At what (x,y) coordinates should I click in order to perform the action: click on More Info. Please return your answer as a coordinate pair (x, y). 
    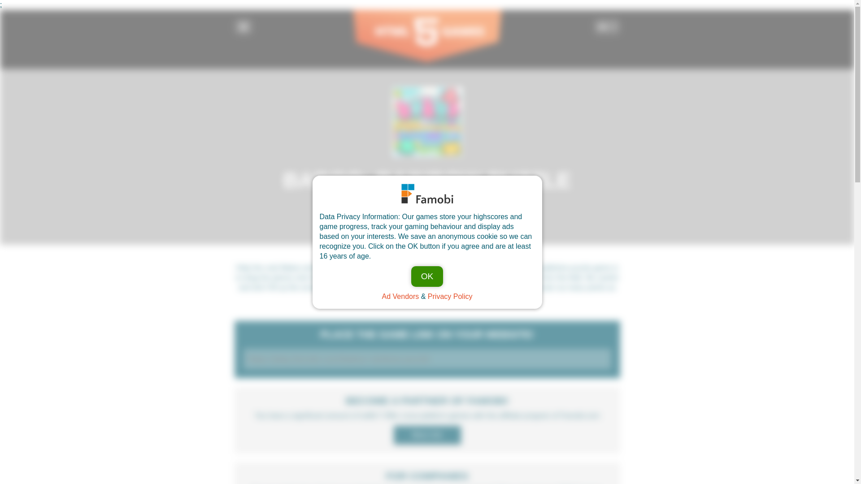
    Looking at the image, I should click on (427, 435).